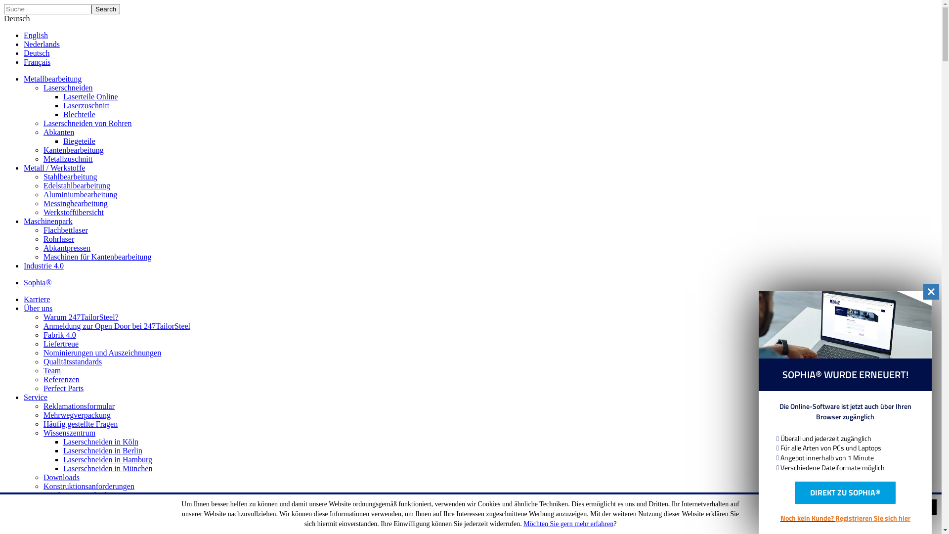 The image size is (949, 534). What do you see at coordinates (54, 168) in the screenshot?
I see `Metall / Werkstoffe` at bounding box center [54, 168].